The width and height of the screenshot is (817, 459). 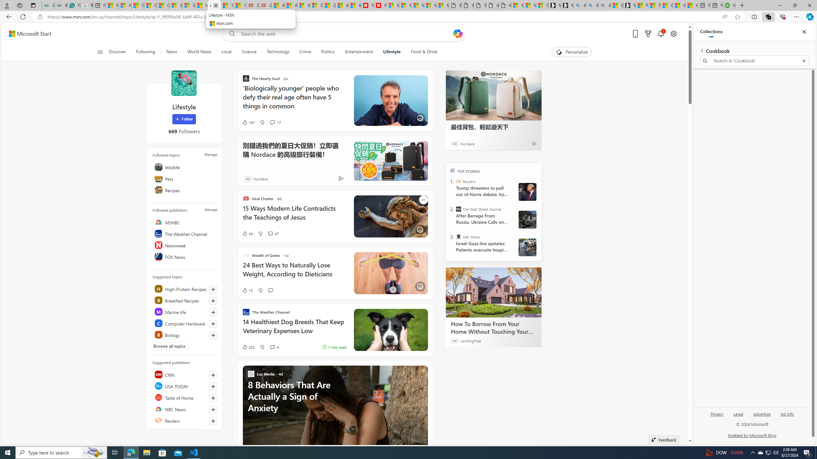 I want to click on Taste of Home, so click(x=184, y=397).